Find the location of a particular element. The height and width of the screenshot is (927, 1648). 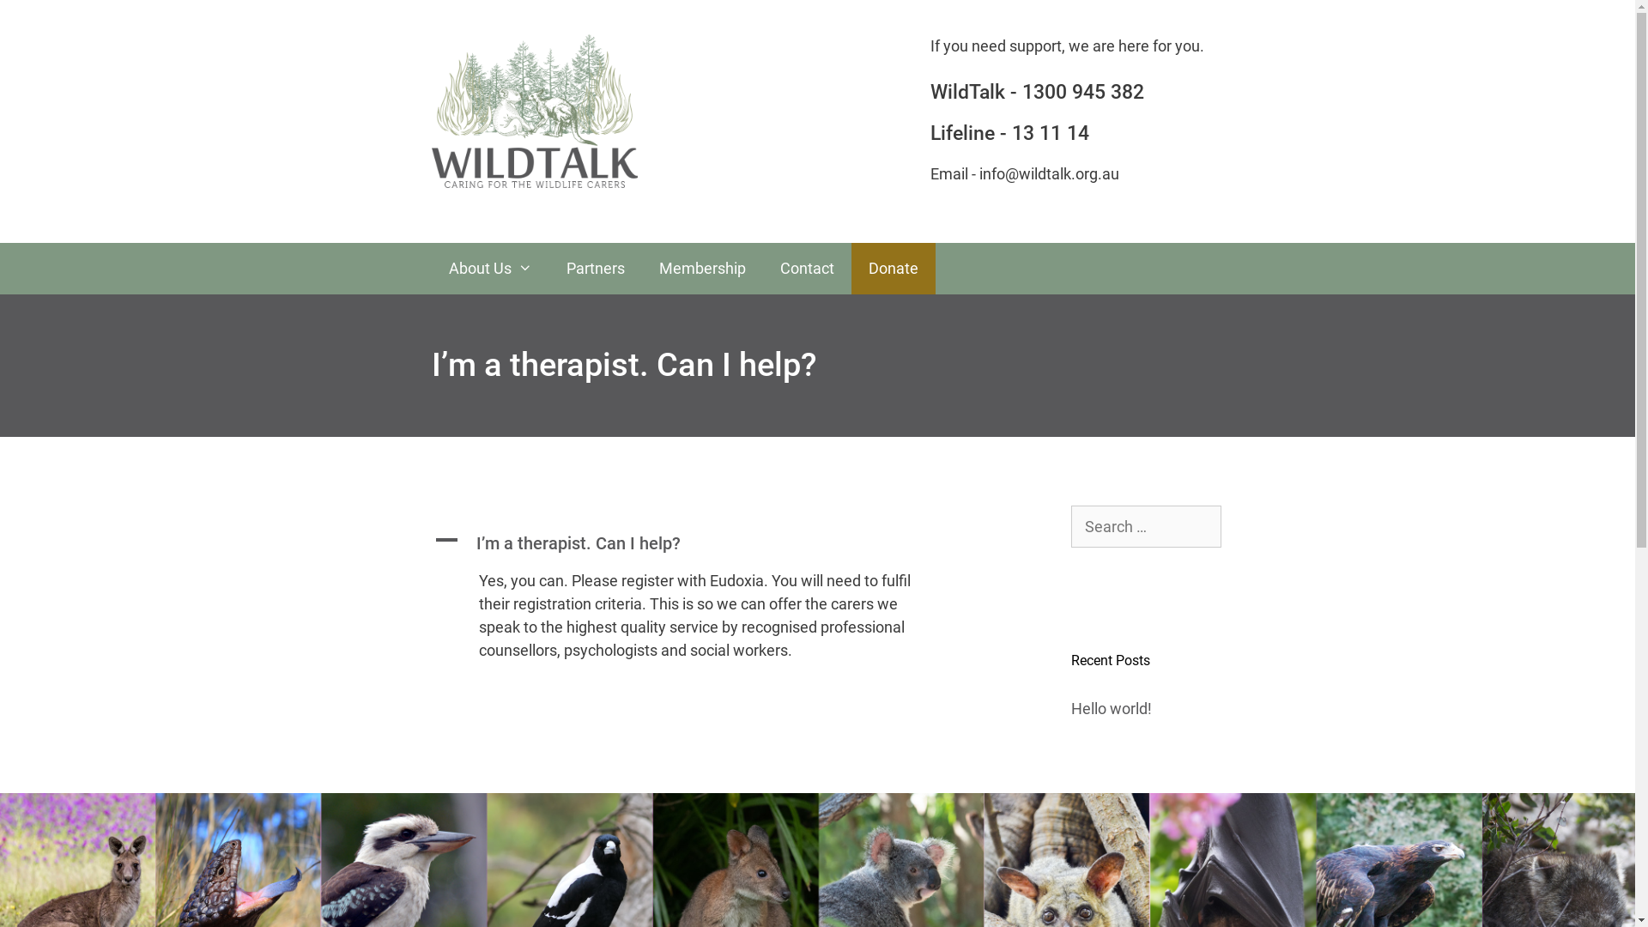

Partners is located at coordinates (596, 269).